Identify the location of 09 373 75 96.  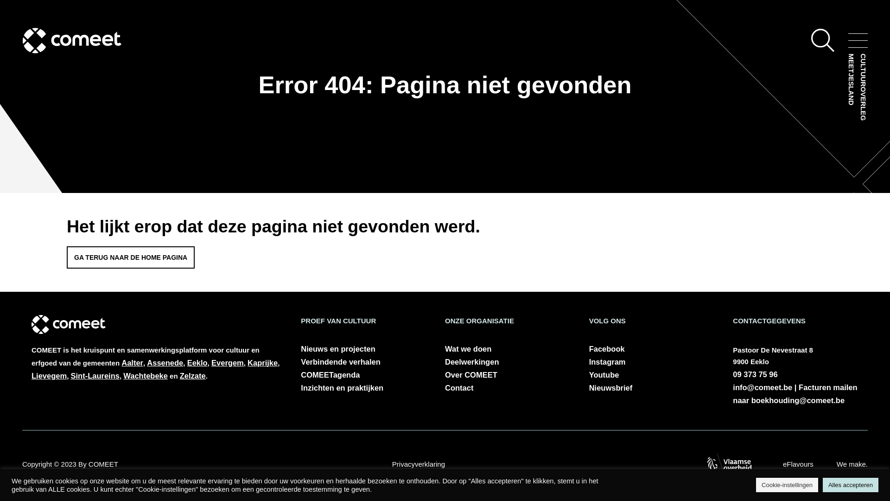
(755, 374).